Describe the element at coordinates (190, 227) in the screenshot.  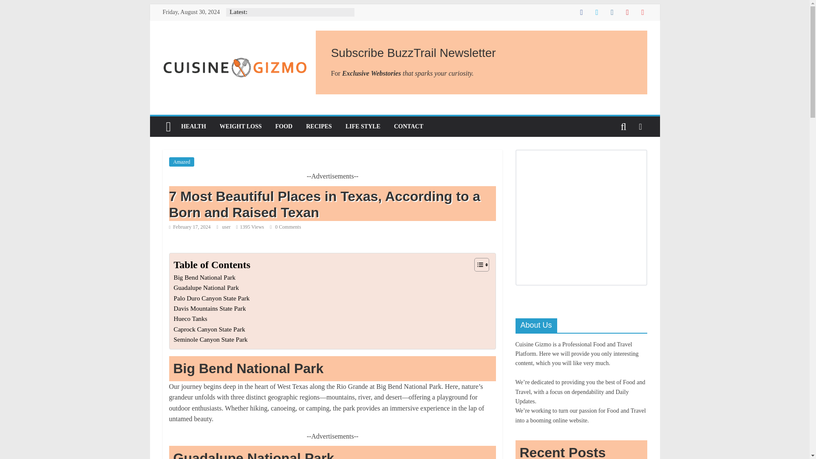
I see `12:19 am` at that location.